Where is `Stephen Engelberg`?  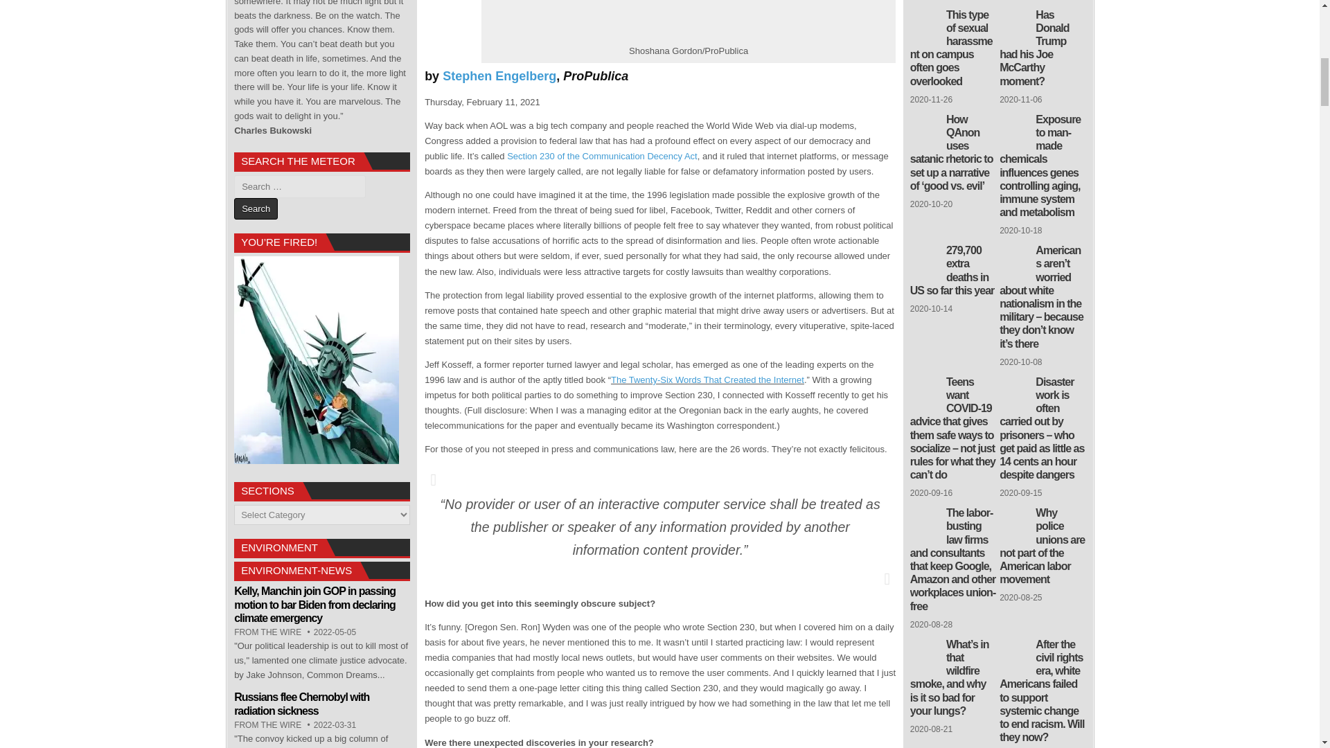
Stephen Engelberg is located at coordinates (499, 76).